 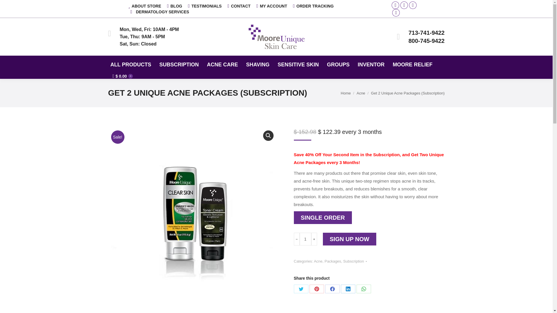 What do you see at coordinates (413, 64) in the screenshot?
I see `MOORE RELIEF` at bounding box center [413, 64].